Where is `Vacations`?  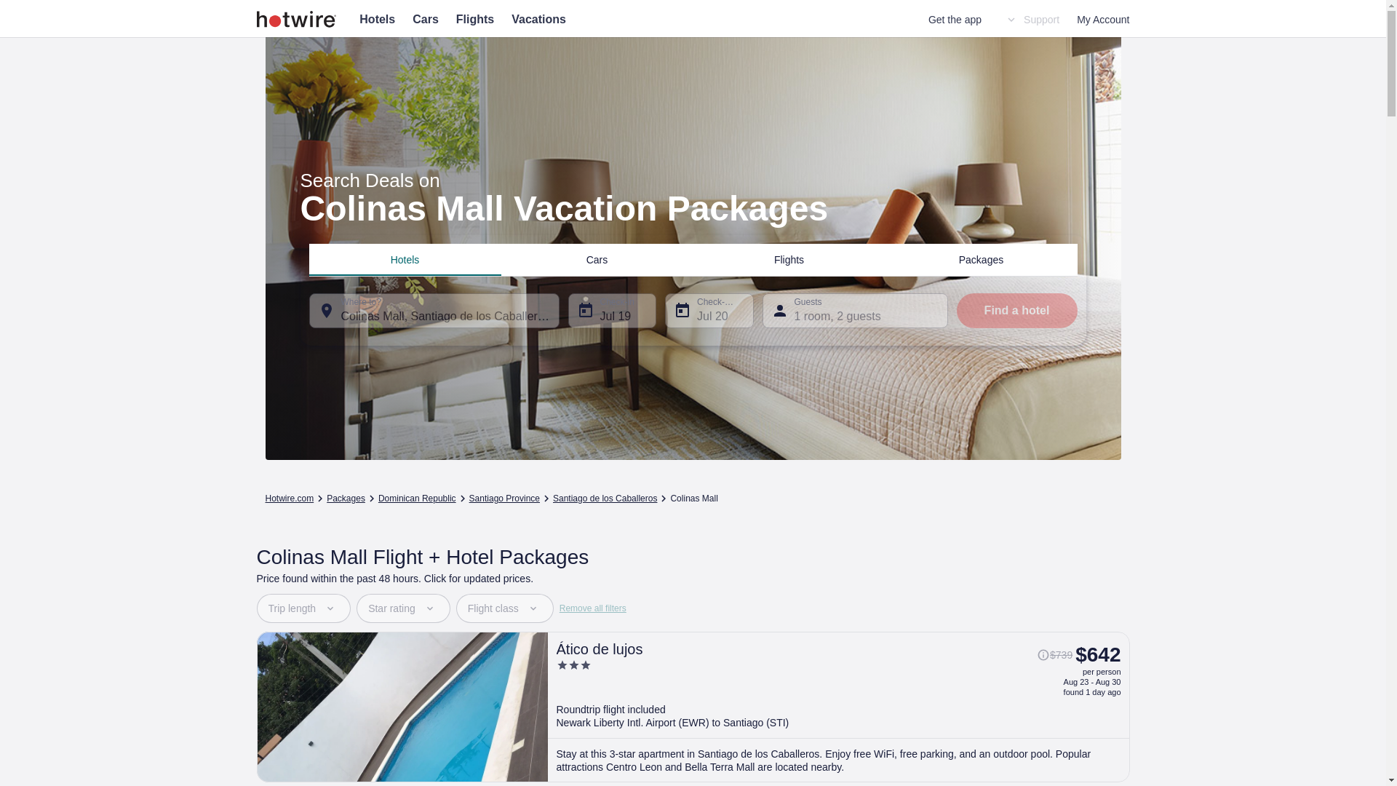
Vacations is located at coordinates (538, 19).